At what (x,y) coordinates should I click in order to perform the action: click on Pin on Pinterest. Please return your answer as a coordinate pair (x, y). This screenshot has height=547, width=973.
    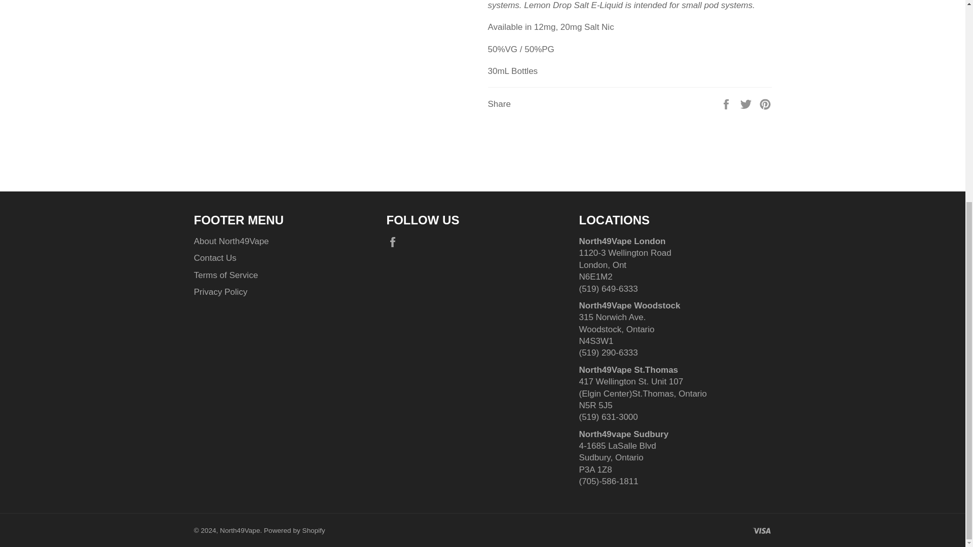
    Looking at the image, I should click on (765, 103).